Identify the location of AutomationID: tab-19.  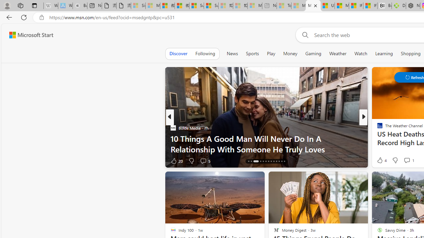
(266, 161).